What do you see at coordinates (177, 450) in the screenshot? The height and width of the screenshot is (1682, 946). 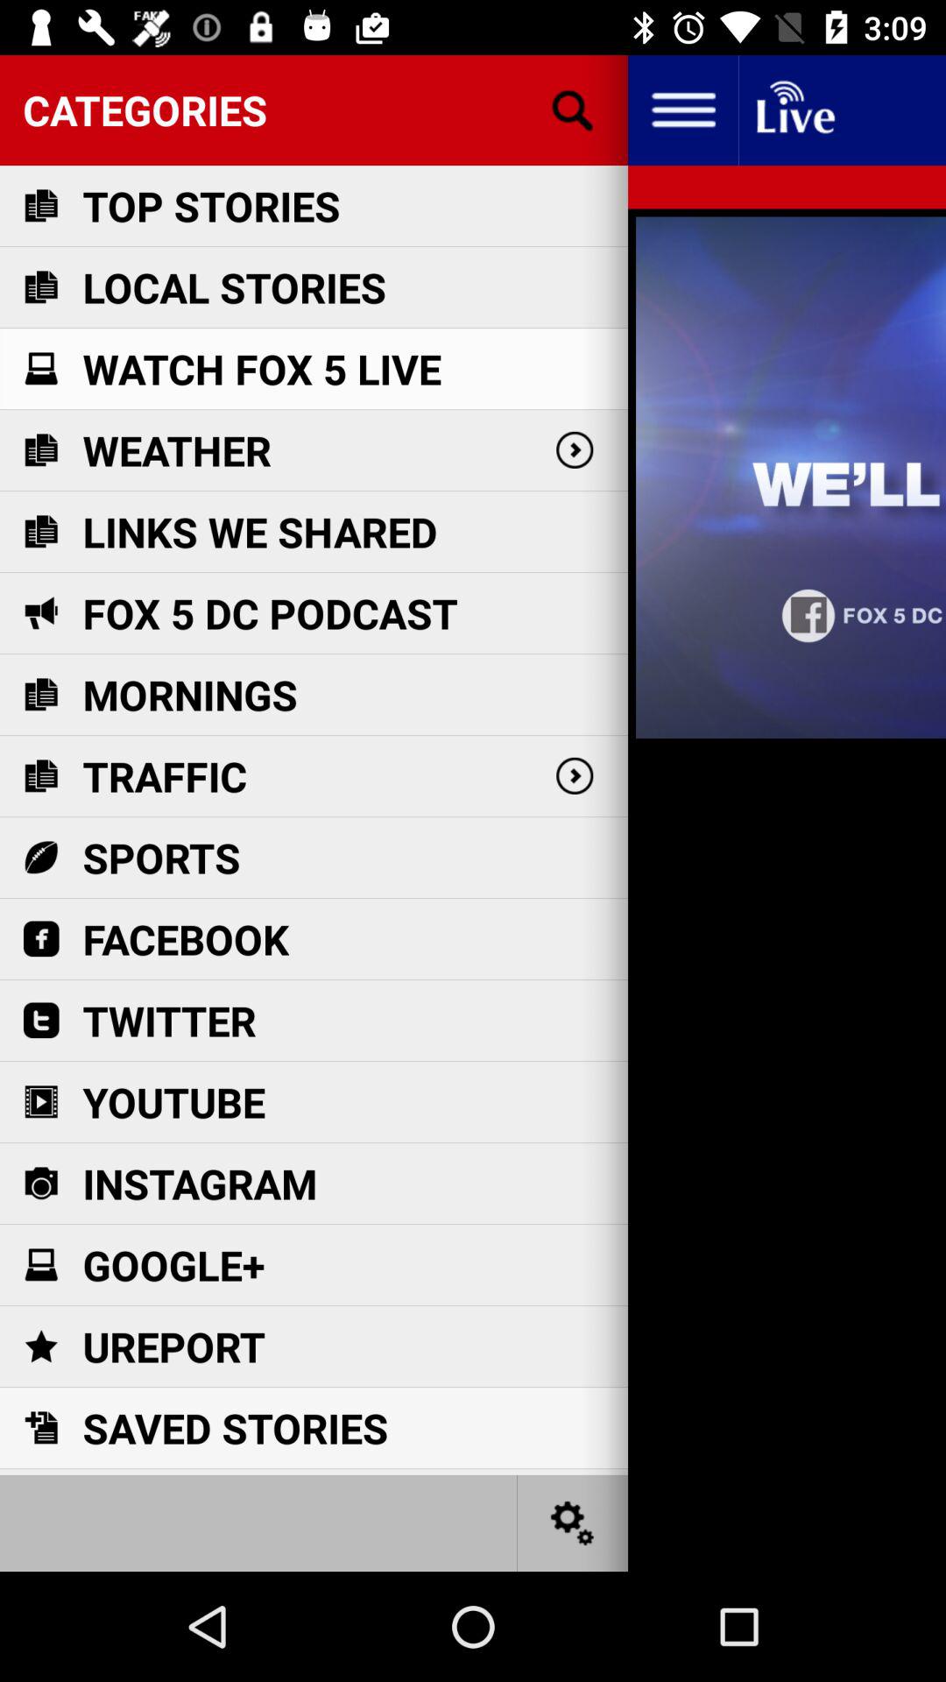 I see `turn on weather icon` at bounding box center [177, 450].